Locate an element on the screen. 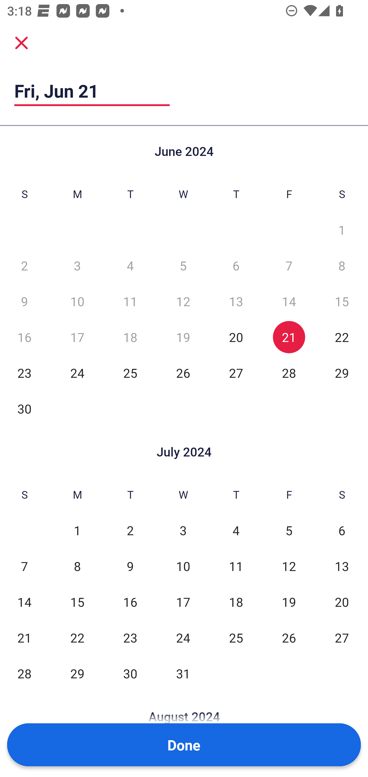 The width and height of the screenshot is (368, 777). 9 Tue, Jul 9, Not Selected is located at coordinates (130, 566).